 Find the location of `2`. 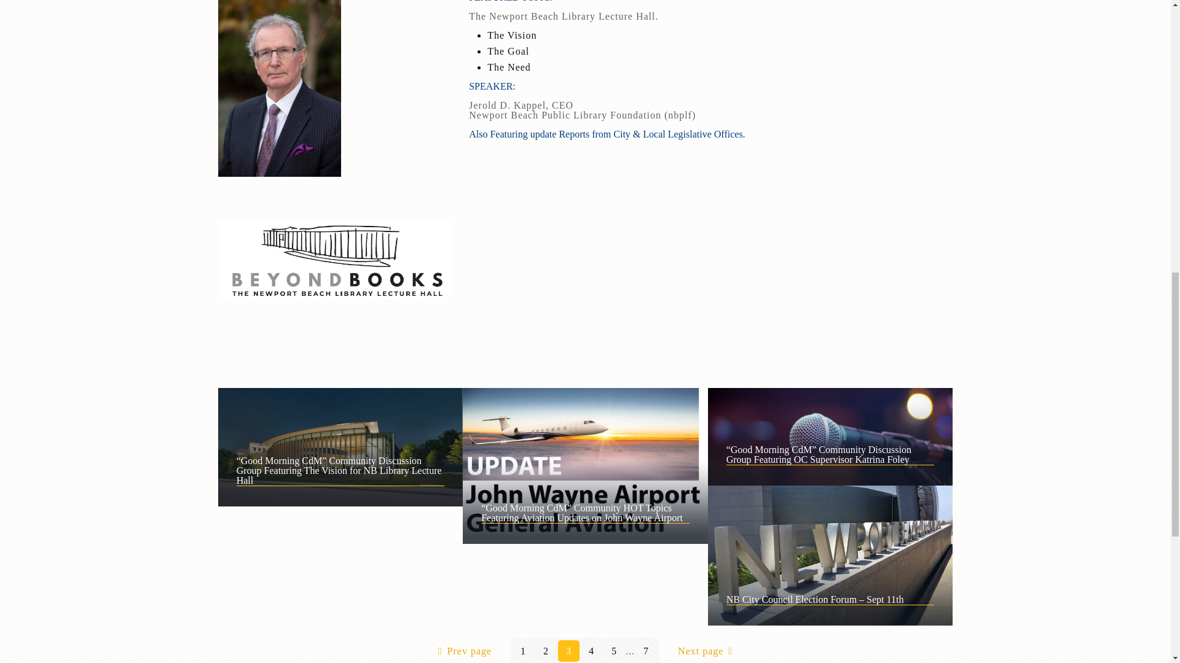

2 is located at coordinates (546, 651).